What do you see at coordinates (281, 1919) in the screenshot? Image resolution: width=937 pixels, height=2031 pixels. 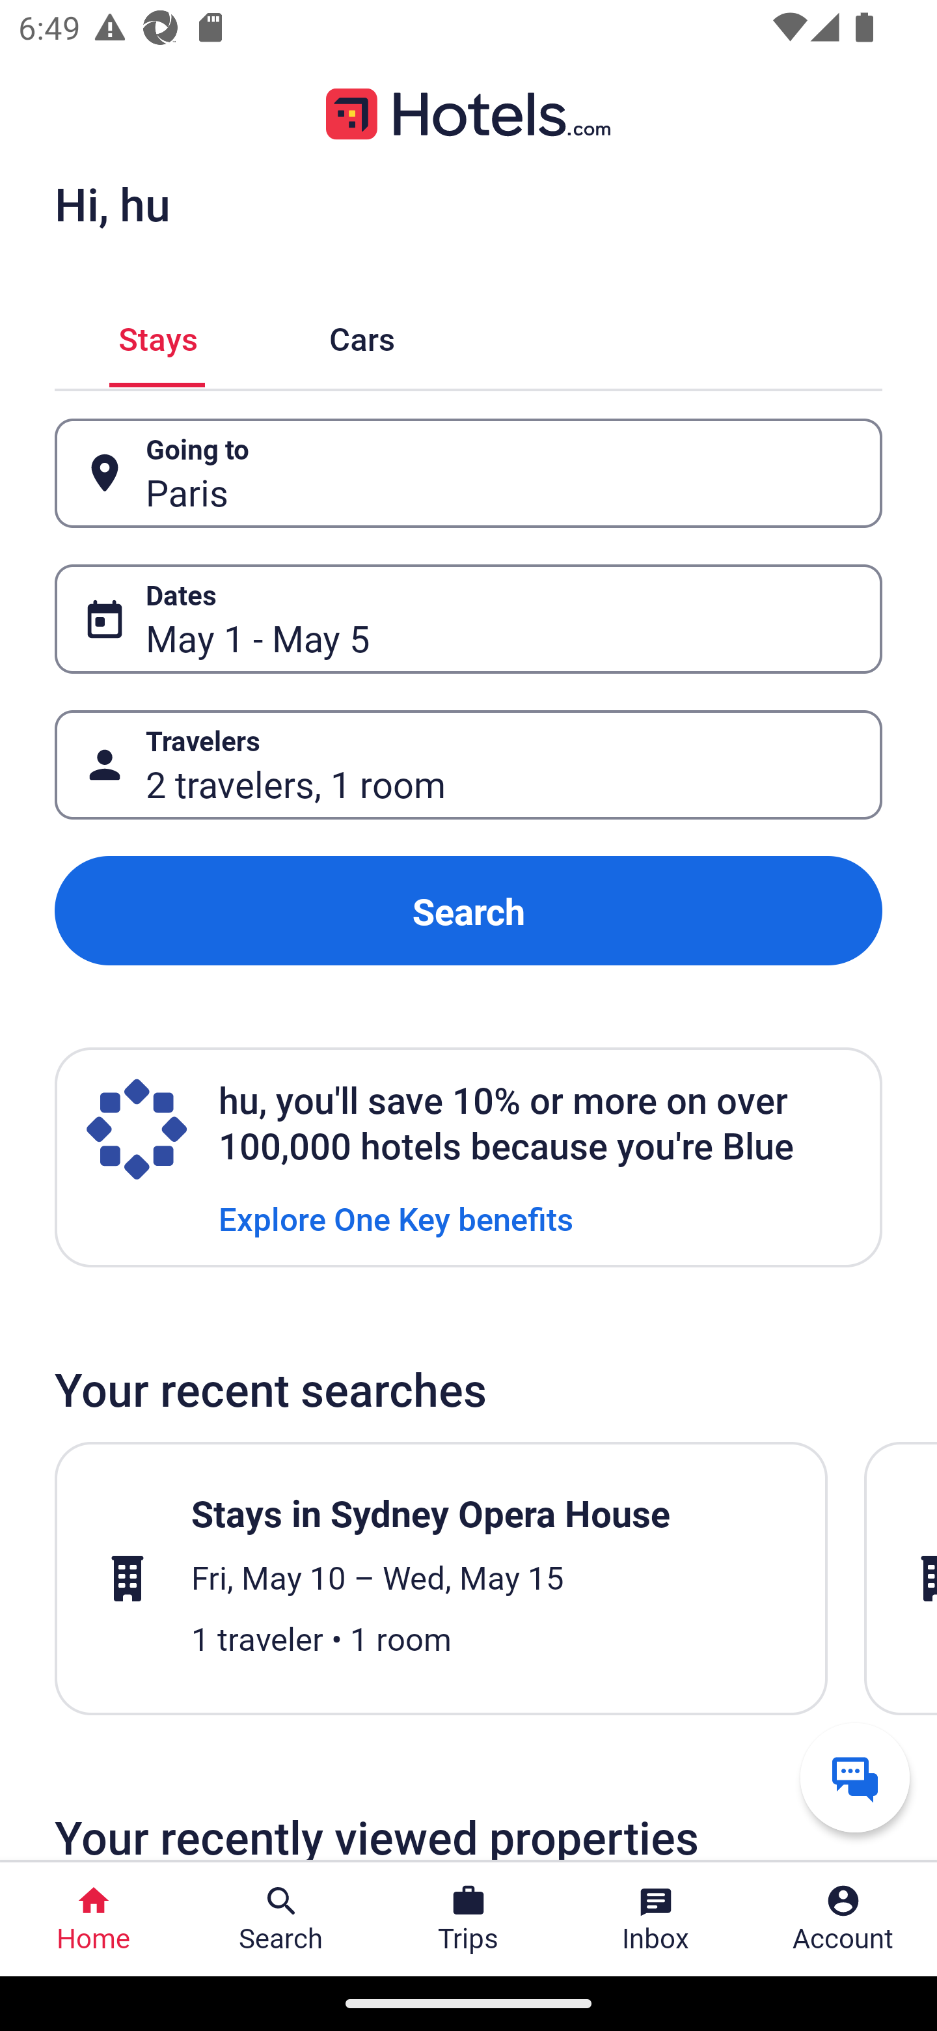 I see `Search Search Button` at bounding box center [281, 1919].